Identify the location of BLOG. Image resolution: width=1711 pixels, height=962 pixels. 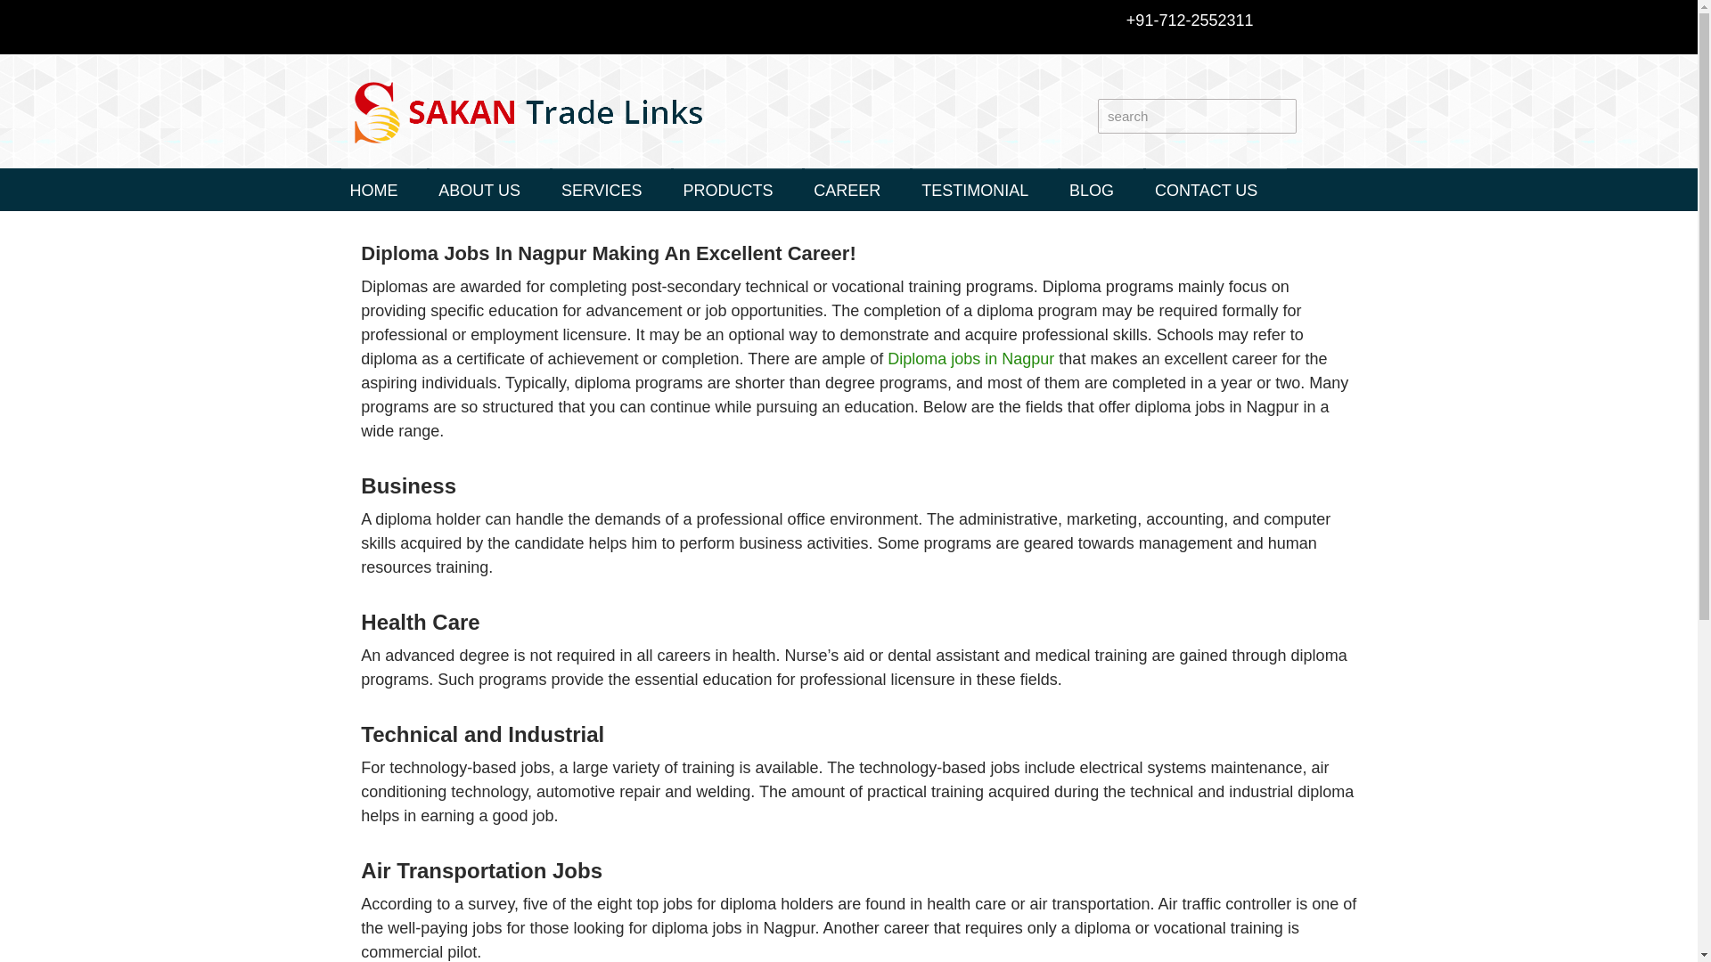
(1091, 191).